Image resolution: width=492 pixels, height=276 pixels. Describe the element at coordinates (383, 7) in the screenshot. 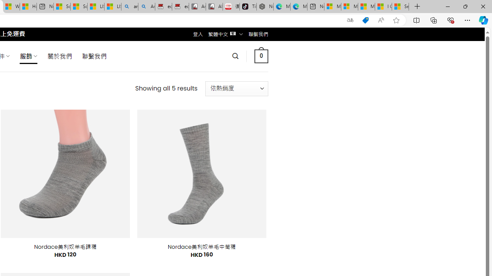

I see `I Gained 20 Pounds of Muscle in 30 Days! | Watch` at that location.